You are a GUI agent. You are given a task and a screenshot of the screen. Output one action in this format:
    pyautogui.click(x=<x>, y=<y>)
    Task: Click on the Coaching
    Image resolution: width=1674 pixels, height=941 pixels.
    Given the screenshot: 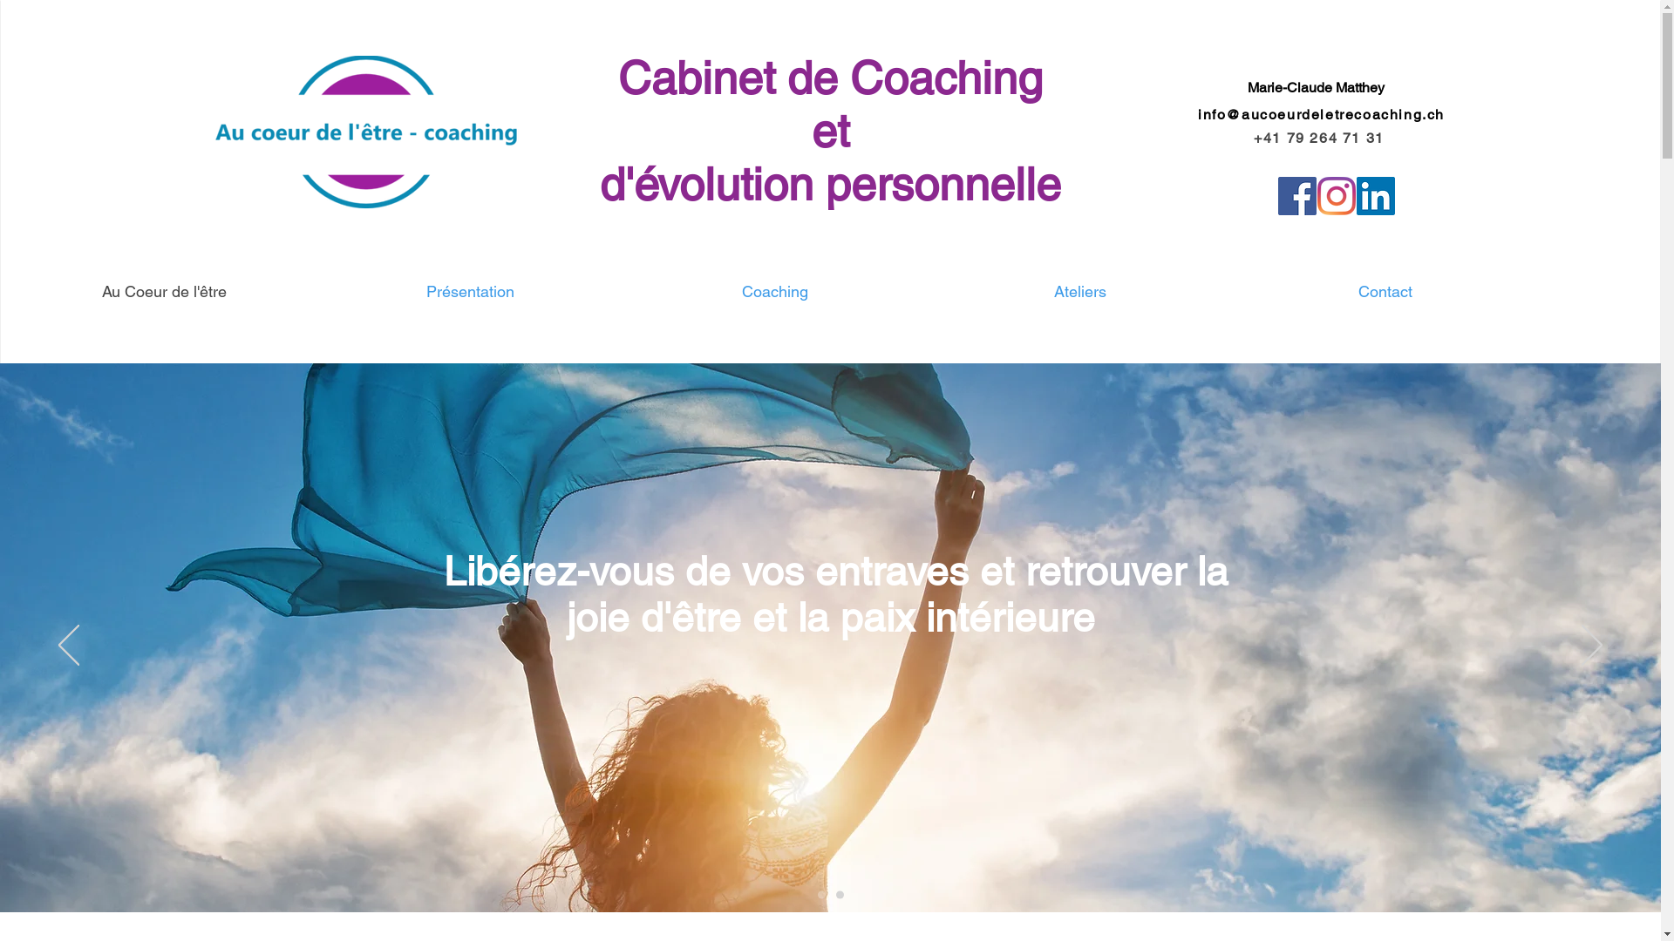 What is the action you would take?
    pyautogui.click(x=775, y=291)
    